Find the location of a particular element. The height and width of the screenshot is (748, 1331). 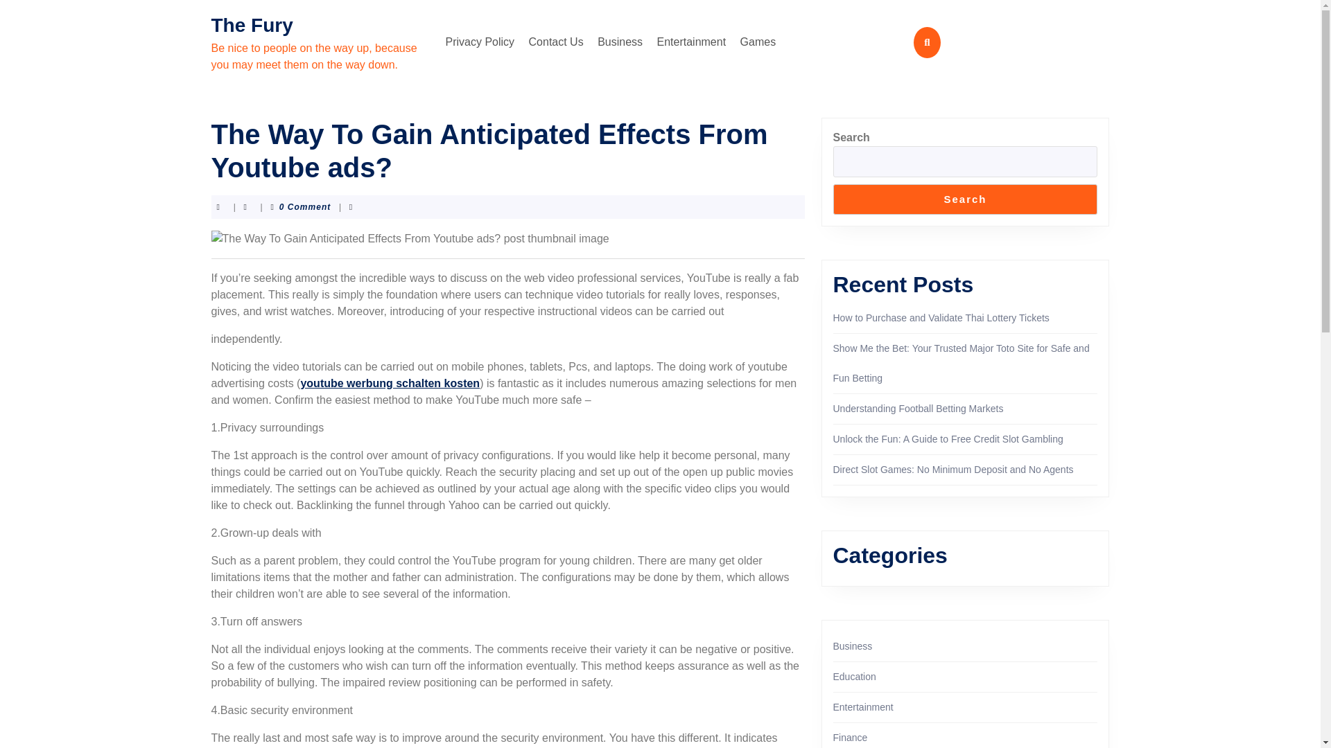

The Fury is located at coordinates (251, 25).